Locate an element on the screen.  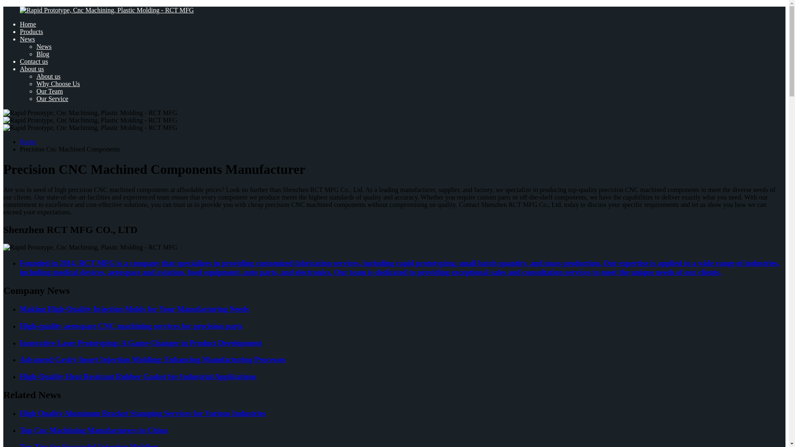
Products is located at coordinates (31, 31).